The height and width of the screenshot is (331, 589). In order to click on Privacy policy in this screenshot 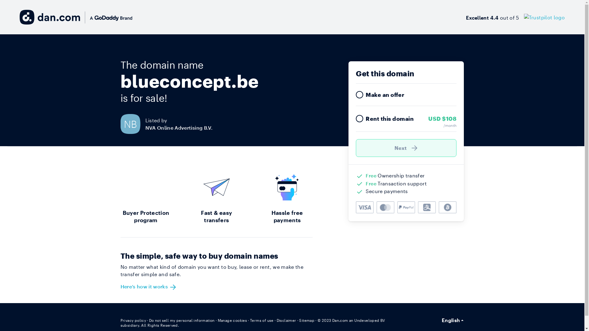, I will do `click(133, 320)`.